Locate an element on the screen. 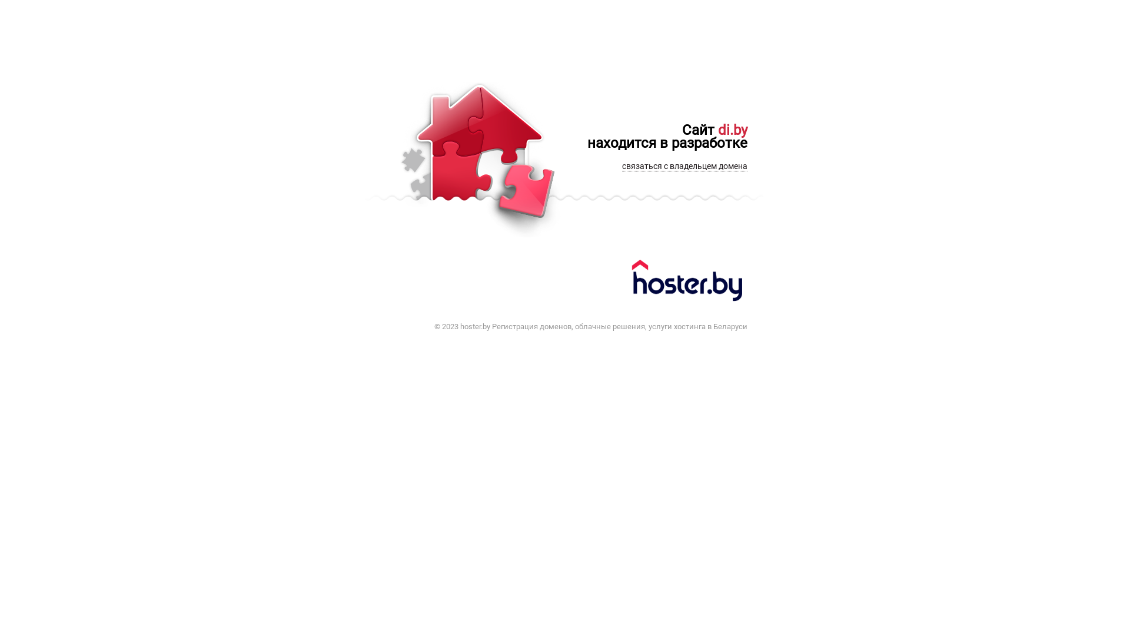 Image resolution: width=1130 pixels, height=636 pixels. hoster.by is located at coordinates (476, 326).